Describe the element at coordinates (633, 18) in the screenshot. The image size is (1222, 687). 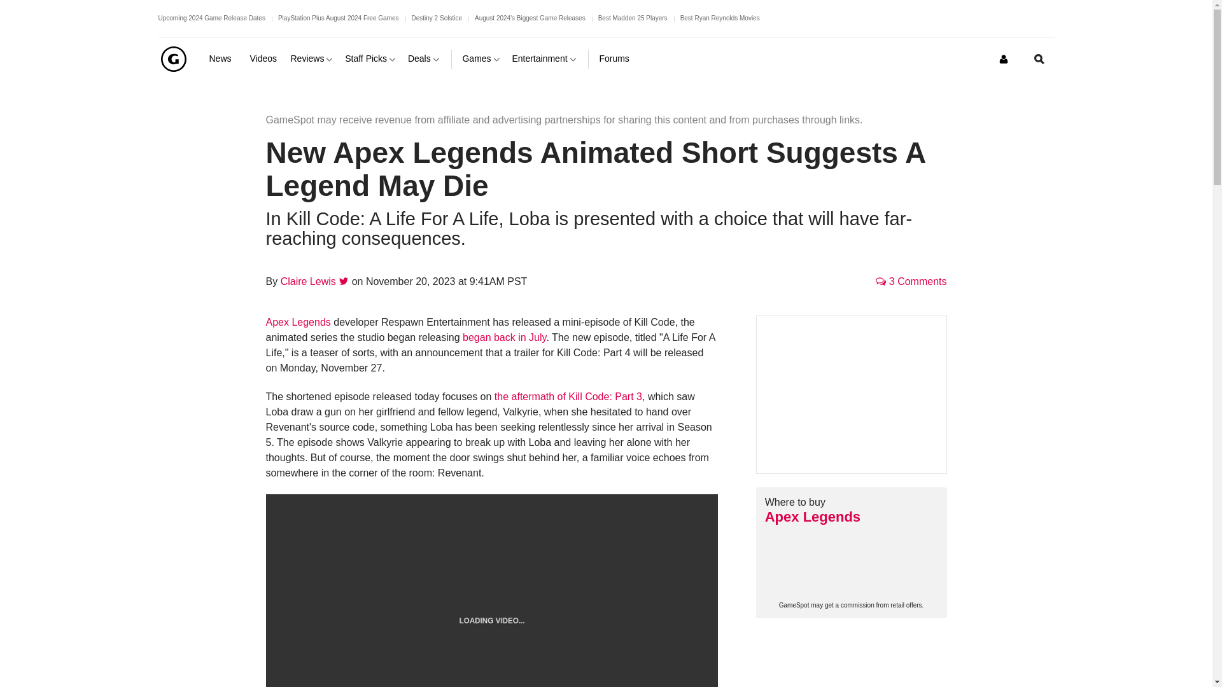
I see `Best Madden 25 Players` at that location.